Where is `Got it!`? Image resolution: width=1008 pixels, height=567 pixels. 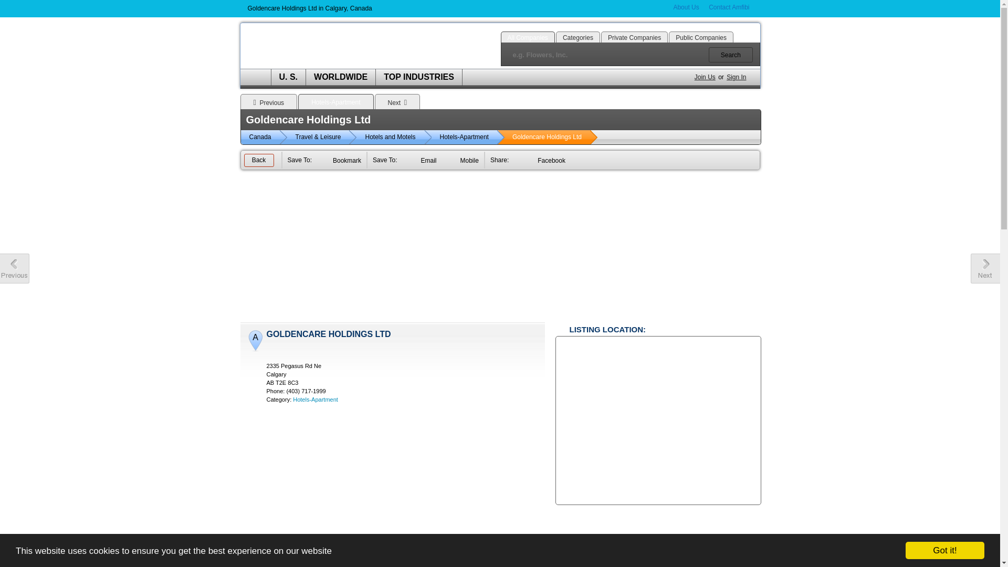 Got it! is located at coordinates (945, 550).